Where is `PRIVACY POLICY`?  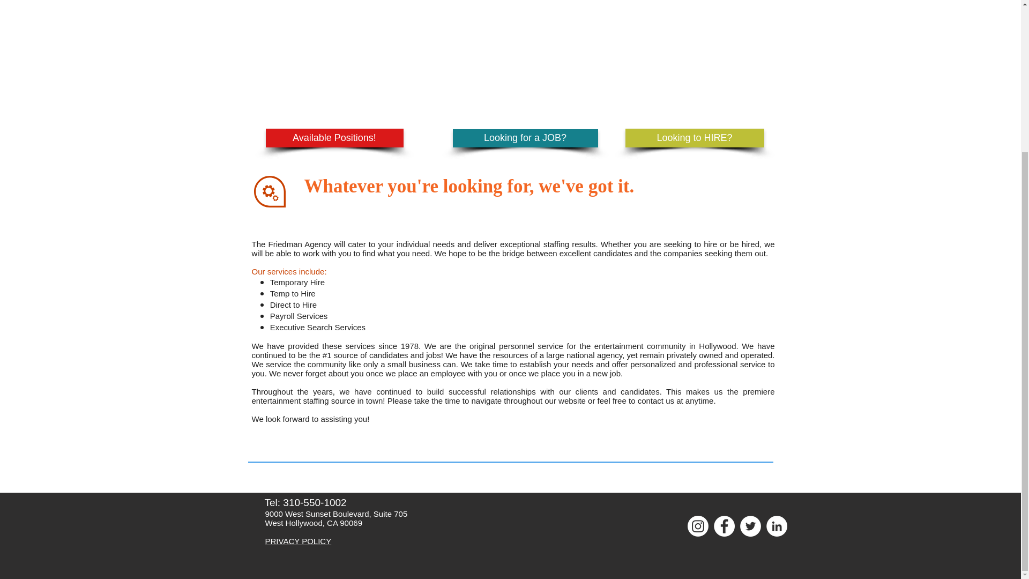 PRIVACY POLICY is located at coordinates (298, 541).